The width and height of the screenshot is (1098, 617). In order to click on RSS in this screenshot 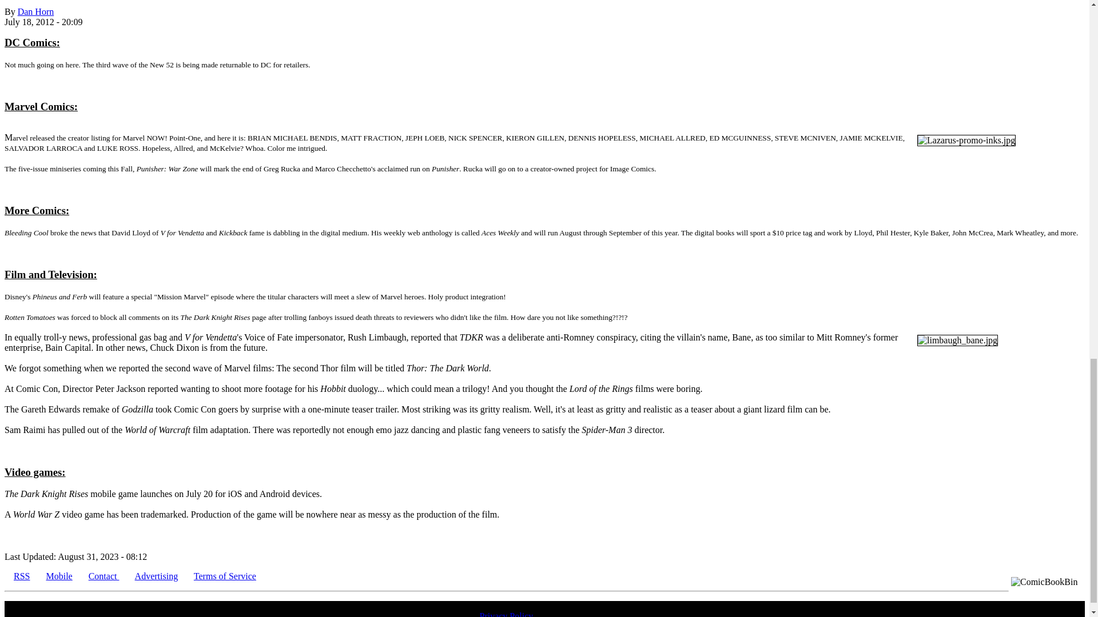, I will do `click(21, 576)`.